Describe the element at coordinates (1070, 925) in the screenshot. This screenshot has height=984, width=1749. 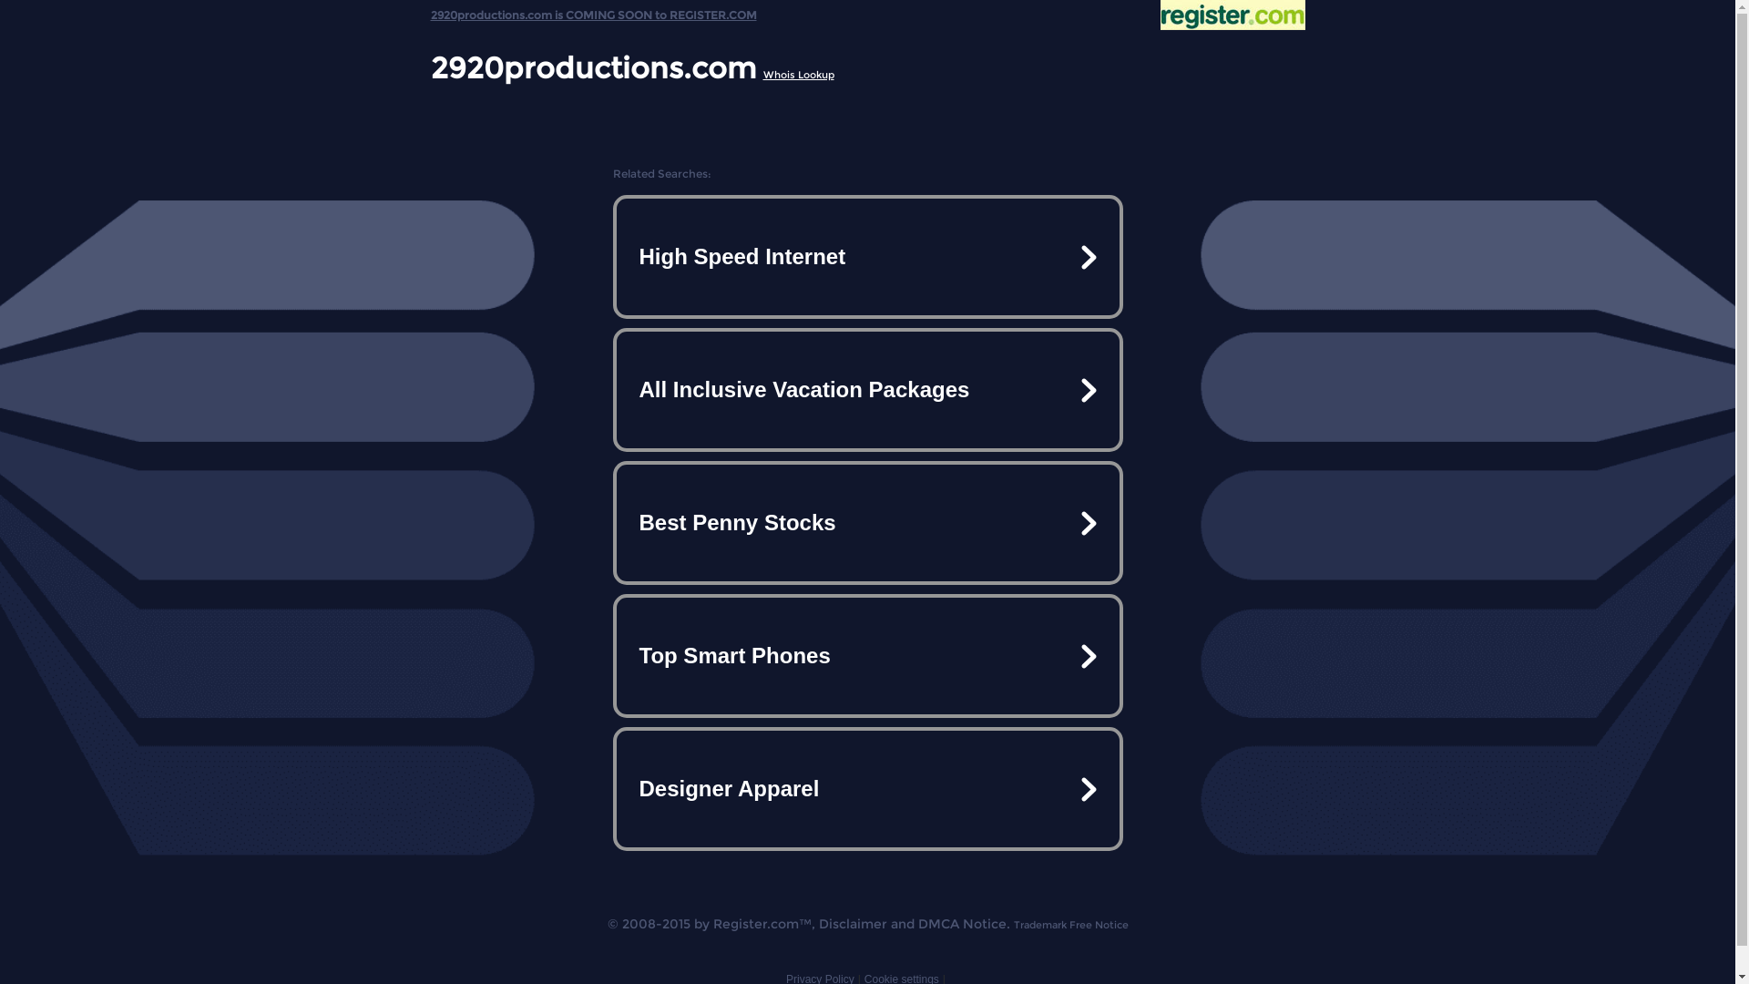
I see `Trademark Free Notice` at that location.